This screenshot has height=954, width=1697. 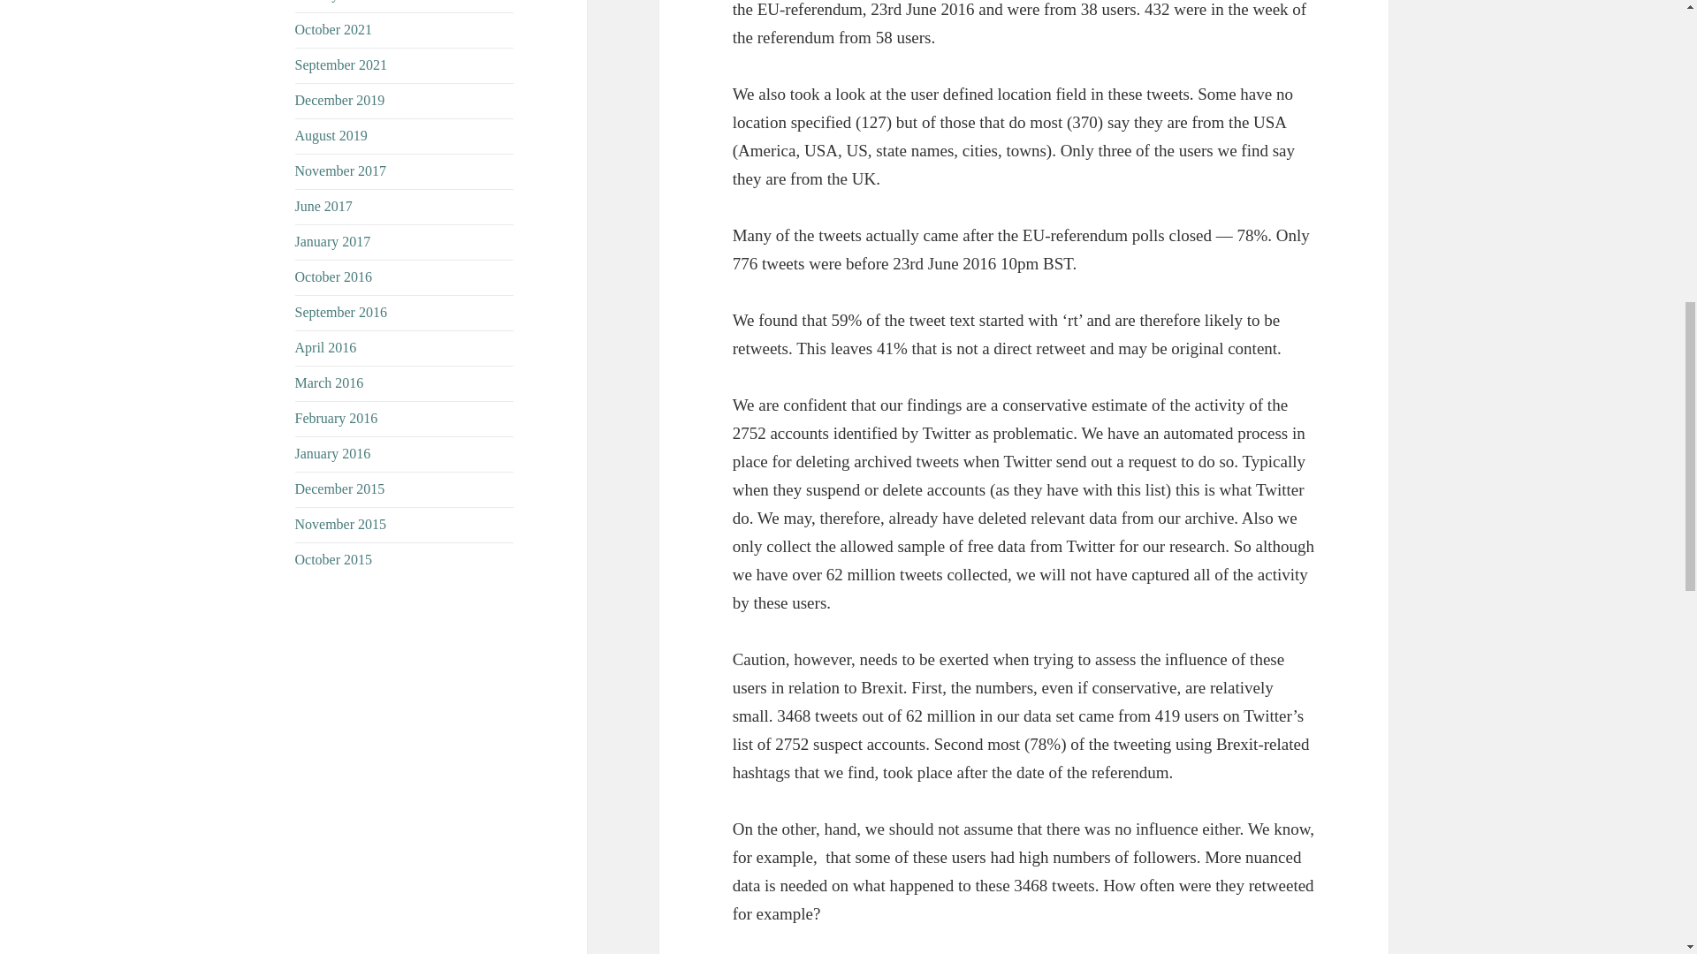 What do you see at coordinates (339, 488) in the screenshot?
I see `December 2015` at bounding box center [339, 488].